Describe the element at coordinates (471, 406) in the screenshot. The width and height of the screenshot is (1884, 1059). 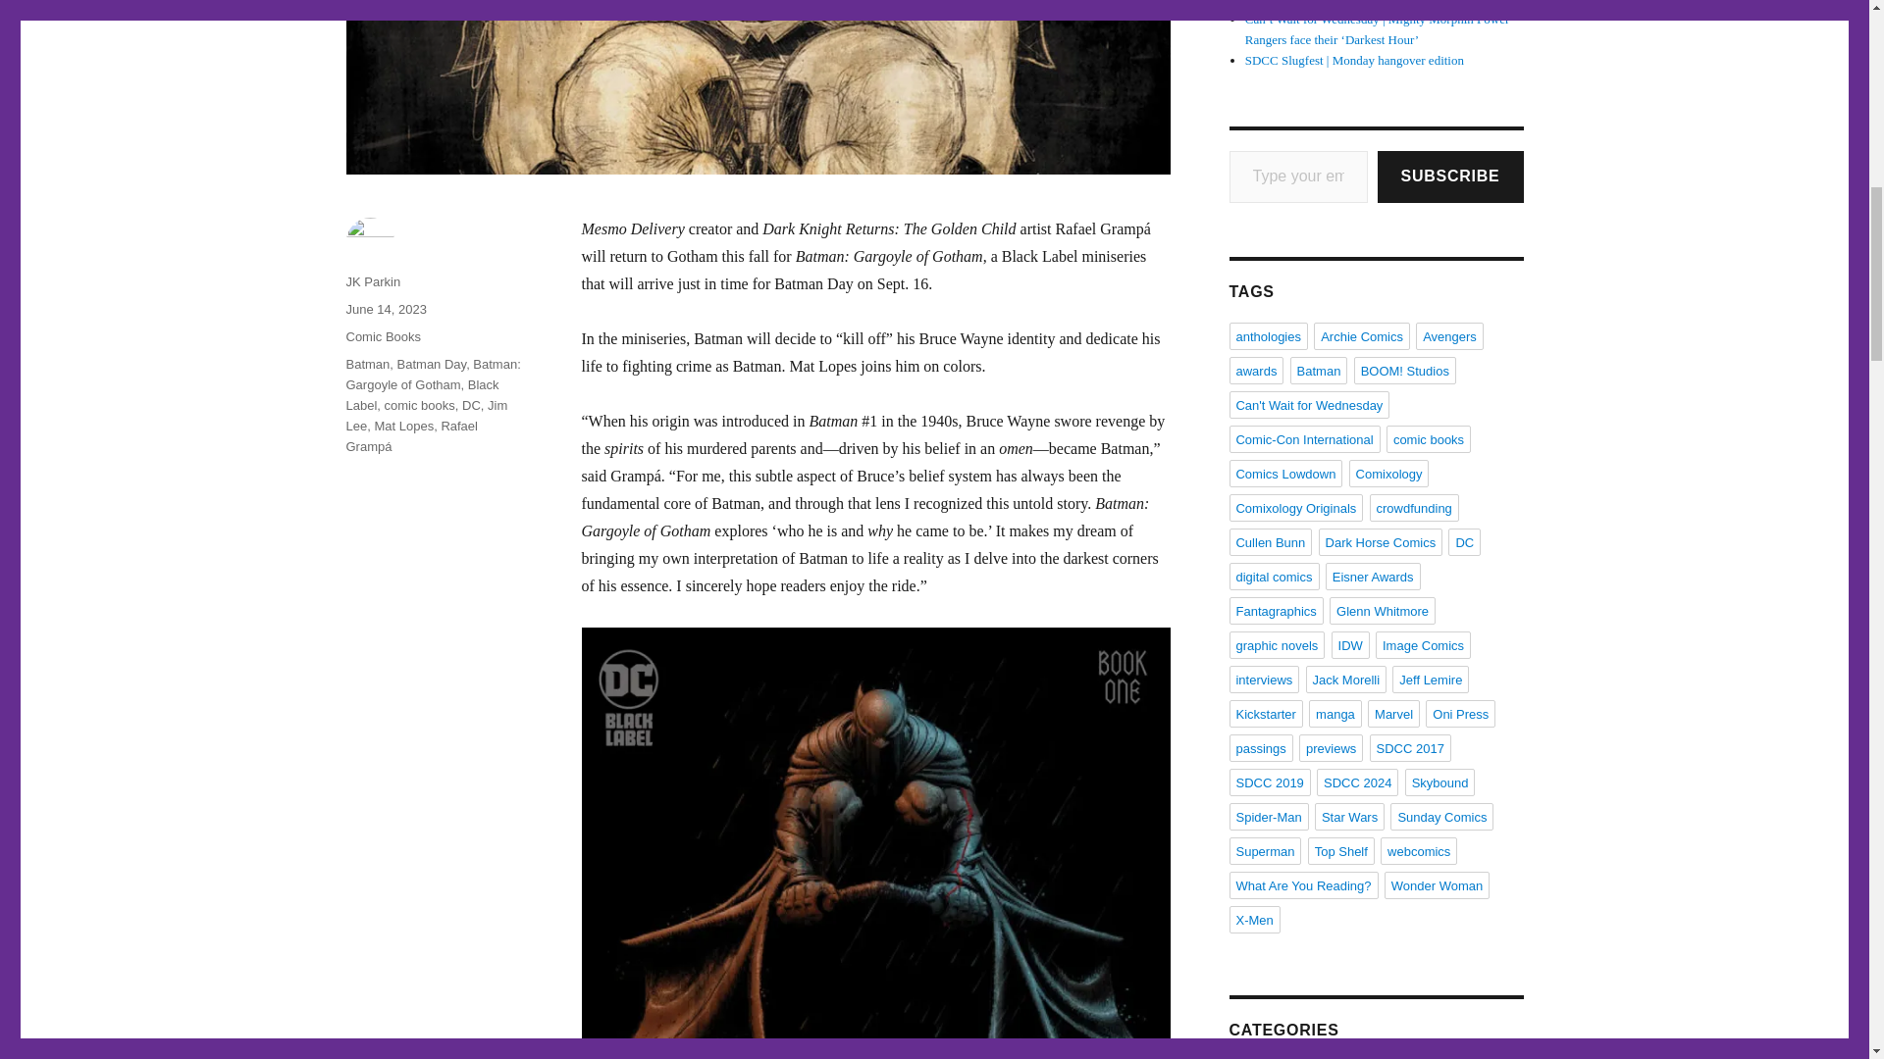
I see `DC` at that location.